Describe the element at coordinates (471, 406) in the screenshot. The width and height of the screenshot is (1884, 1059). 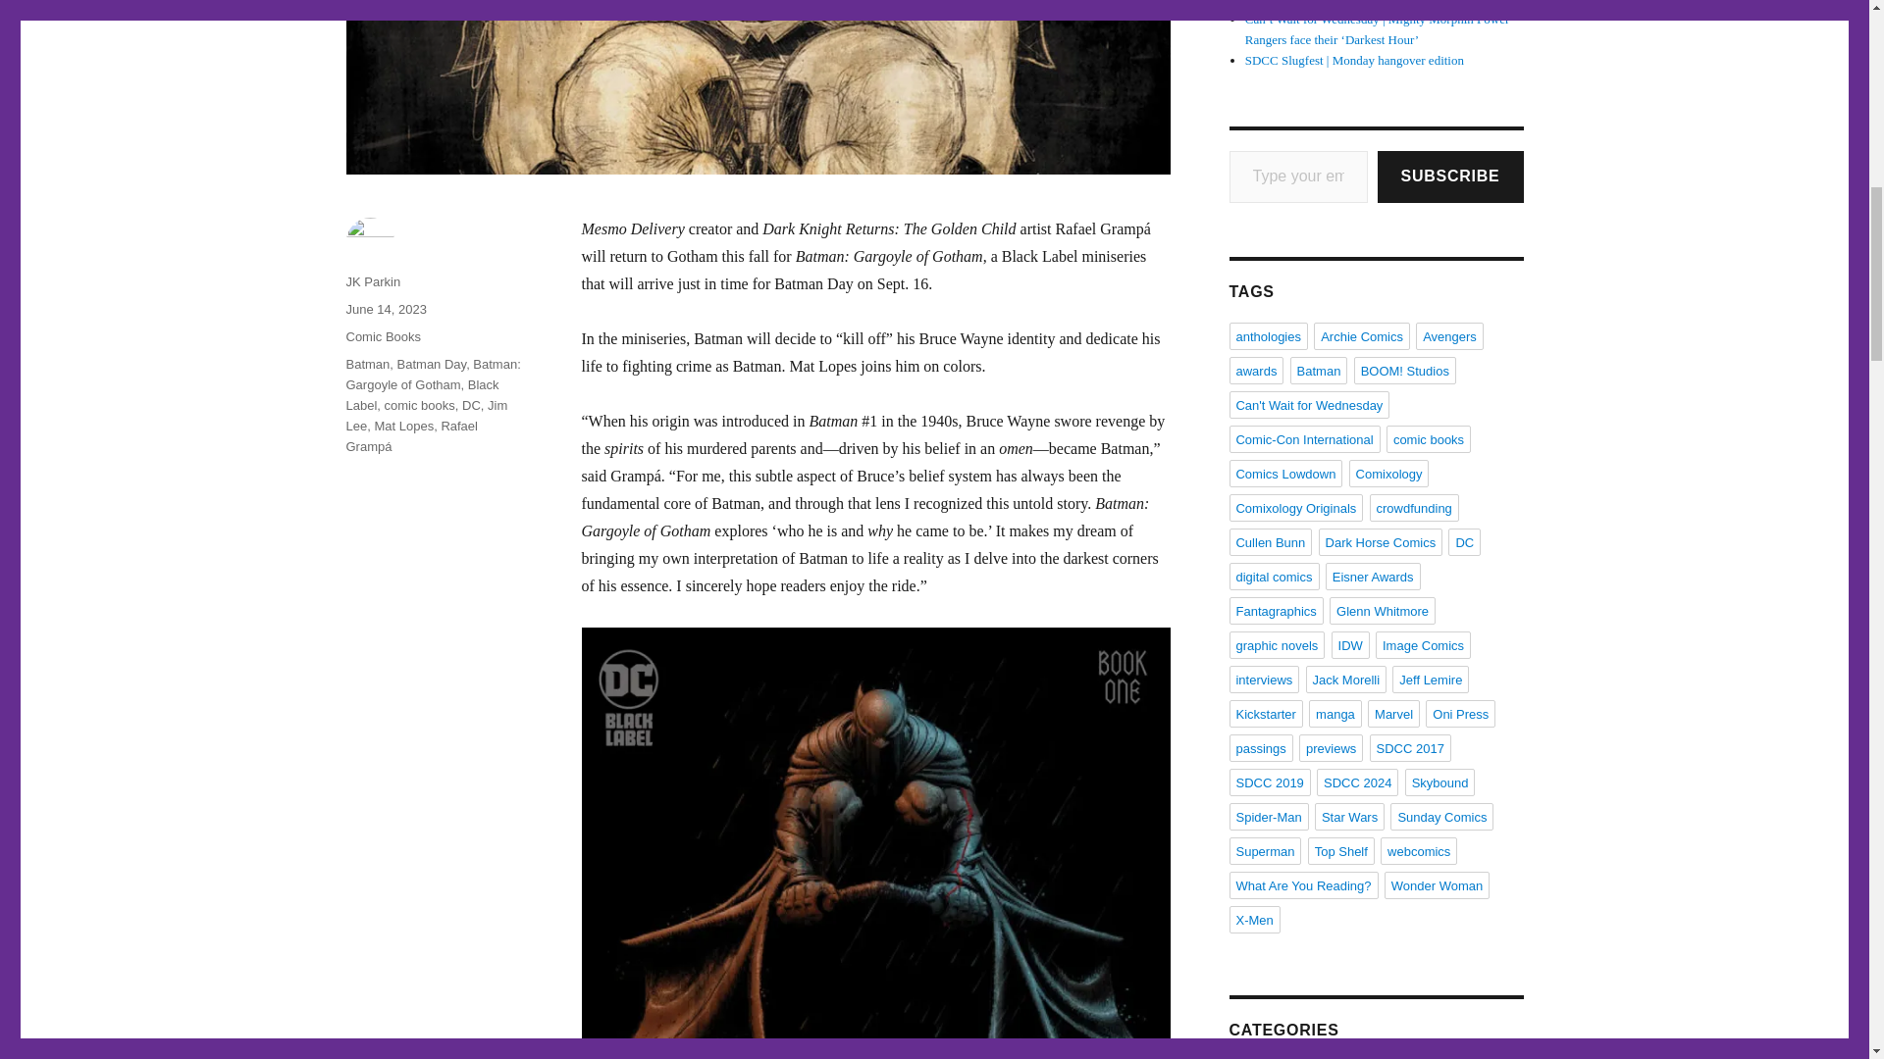
I see `DC` at that location.